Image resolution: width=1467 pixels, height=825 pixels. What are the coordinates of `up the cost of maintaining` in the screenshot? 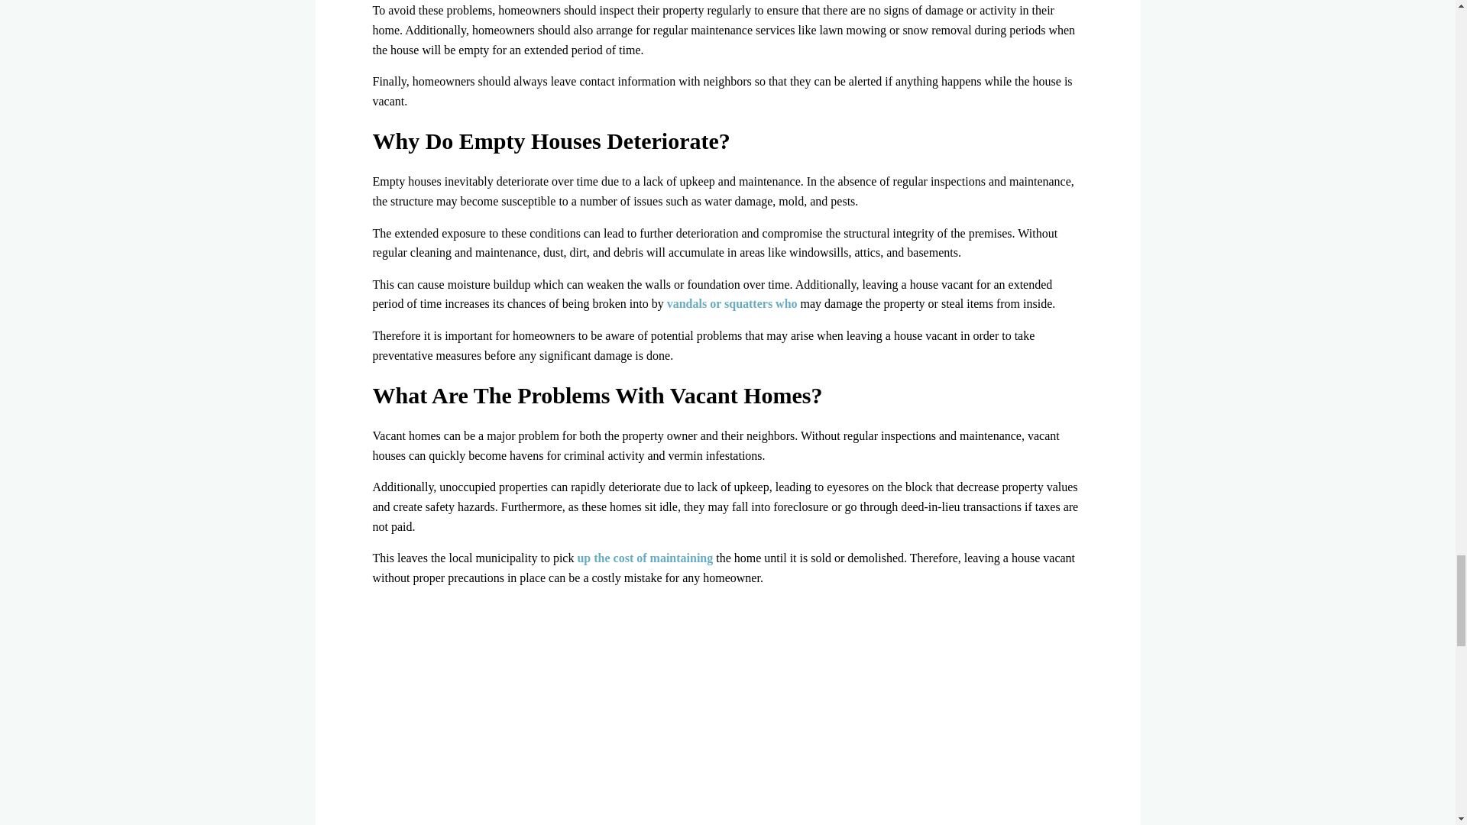 It's located at (645, 558).